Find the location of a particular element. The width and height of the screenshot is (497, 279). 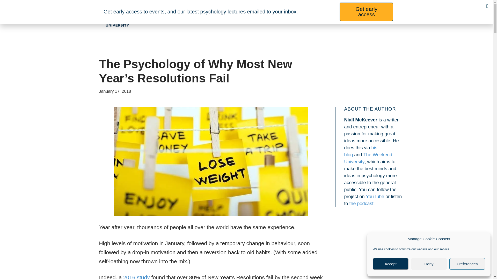

Summits is located at coordinates (240, 17).